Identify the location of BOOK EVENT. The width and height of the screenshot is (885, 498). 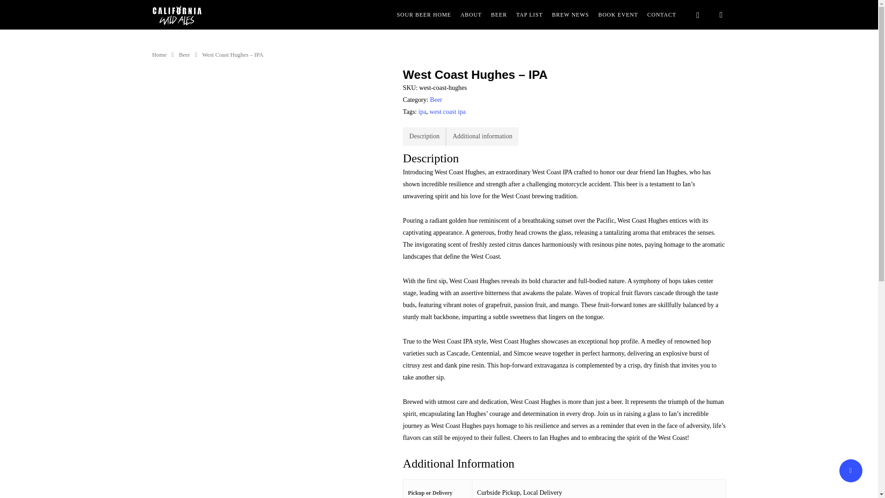
(618, 15).